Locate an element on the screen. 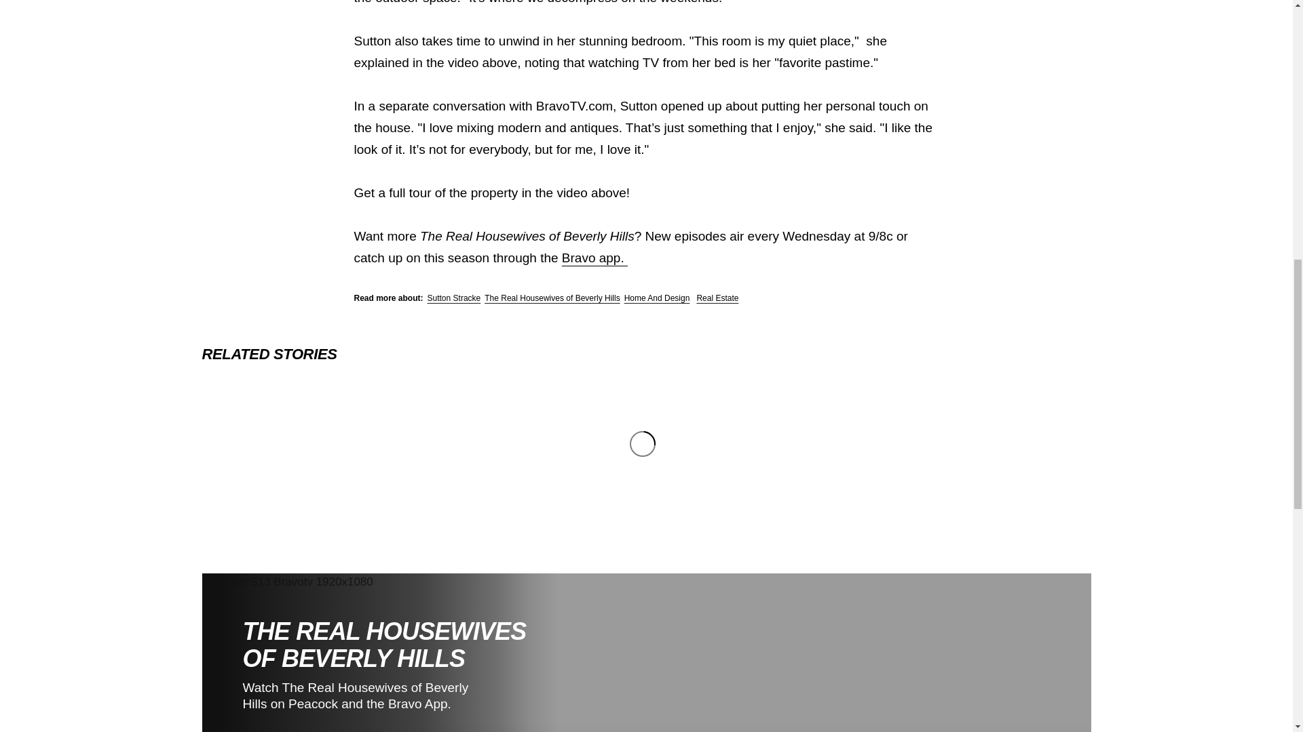 Image resolution: width=1303 pixels, height=732 pixels. Bravo app.  is located at coordinates (594, 258).